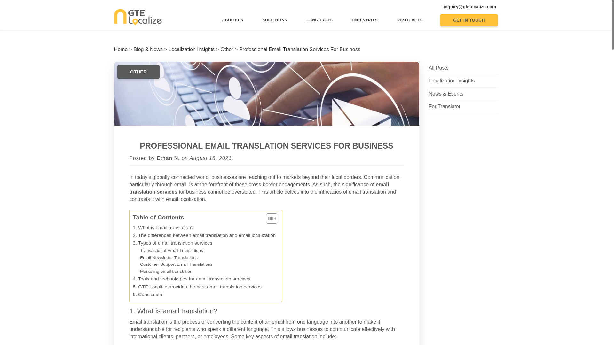 The image size is (614, 345). Describe the element at coordinates (163, 227) in the screenshot. I see `1. What is email translation?` at that location.